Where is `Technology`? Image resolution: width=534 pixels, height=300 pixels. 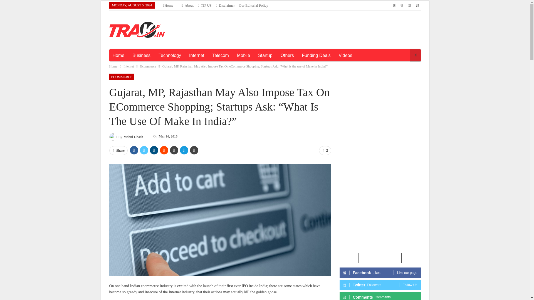 Technology is located at coordinates (170, 56).